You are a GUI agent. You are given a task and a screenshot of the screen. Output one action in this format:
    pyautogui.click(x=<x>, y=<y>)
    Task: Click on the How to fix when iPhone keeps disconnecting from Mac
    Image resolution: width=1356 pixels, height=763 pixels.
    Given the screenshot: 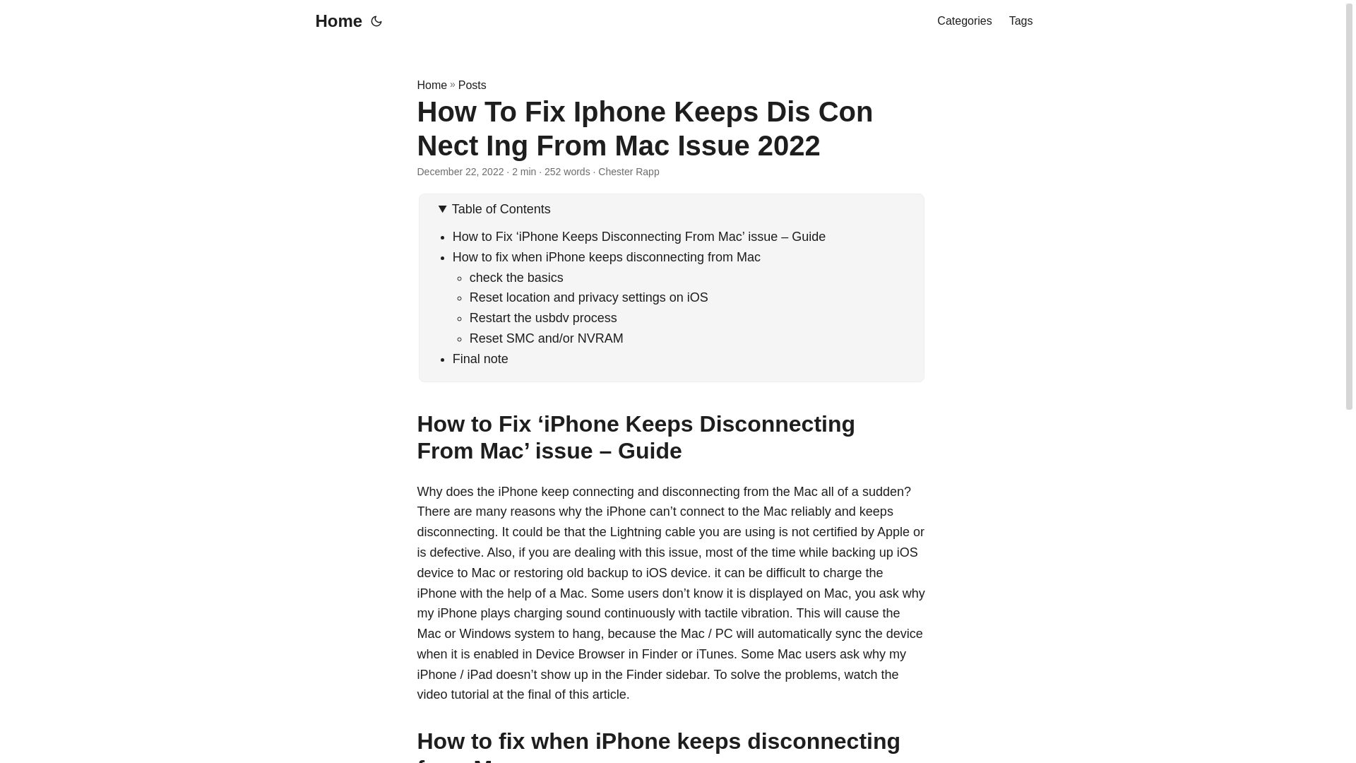 What is the action you would take?
    pyautogui.click(x=607, y=257)
    